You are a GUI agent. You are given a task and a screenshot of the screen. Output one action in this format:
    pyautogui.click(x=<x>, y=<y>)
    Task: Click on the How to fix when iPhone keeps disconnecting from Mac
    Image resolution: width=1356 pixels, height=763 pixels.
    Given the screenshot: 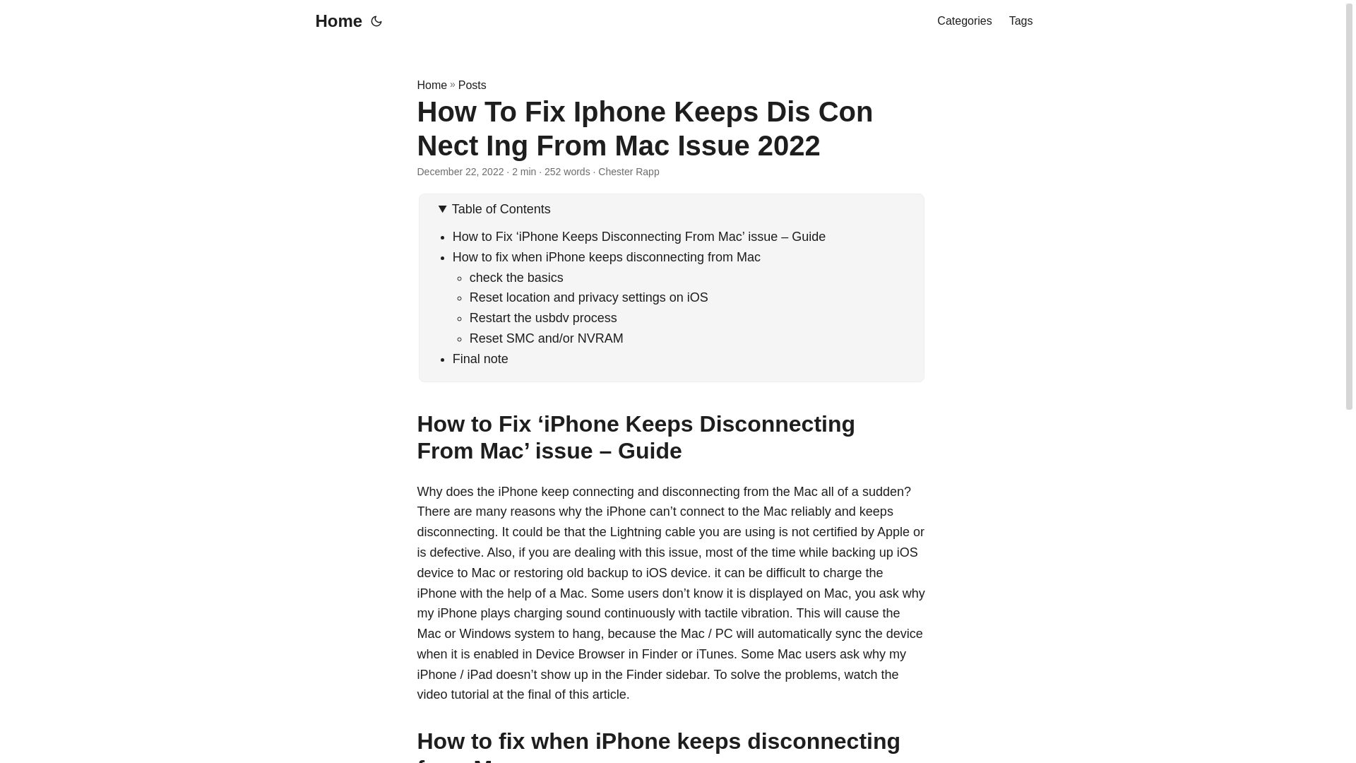 What is the action you would take?
    pyautogui.click(x=607, y=257)
    